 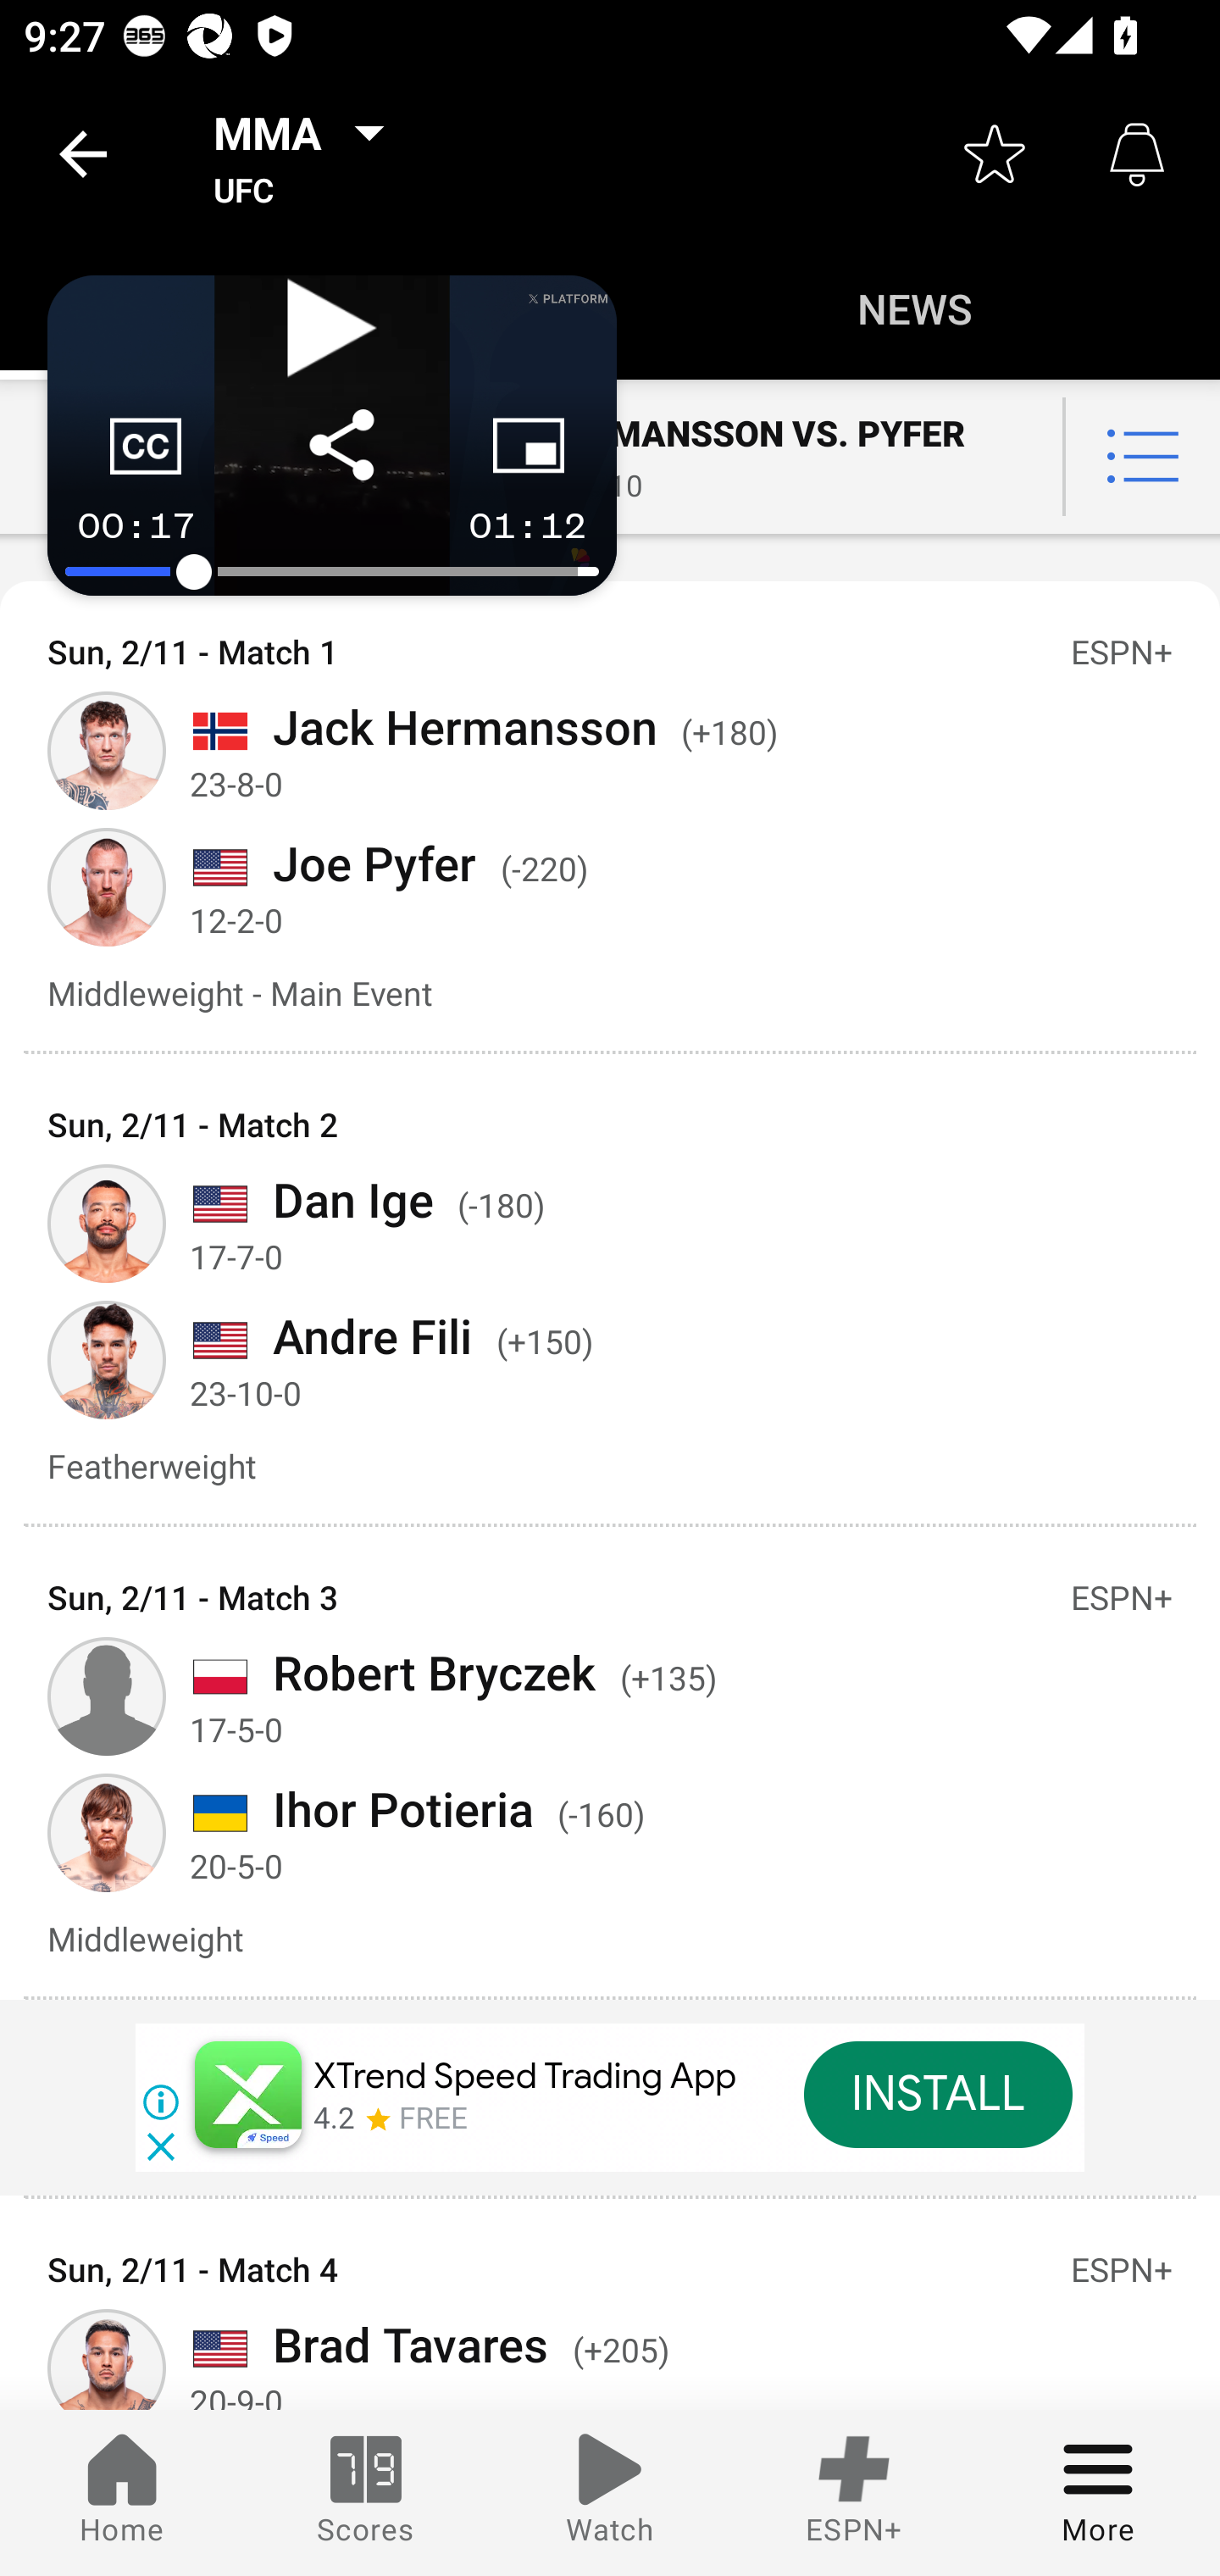 What do you see at coordinates (915, 307) in the screenshot?
I see `News NEWS` at bounding box center [915, 307].